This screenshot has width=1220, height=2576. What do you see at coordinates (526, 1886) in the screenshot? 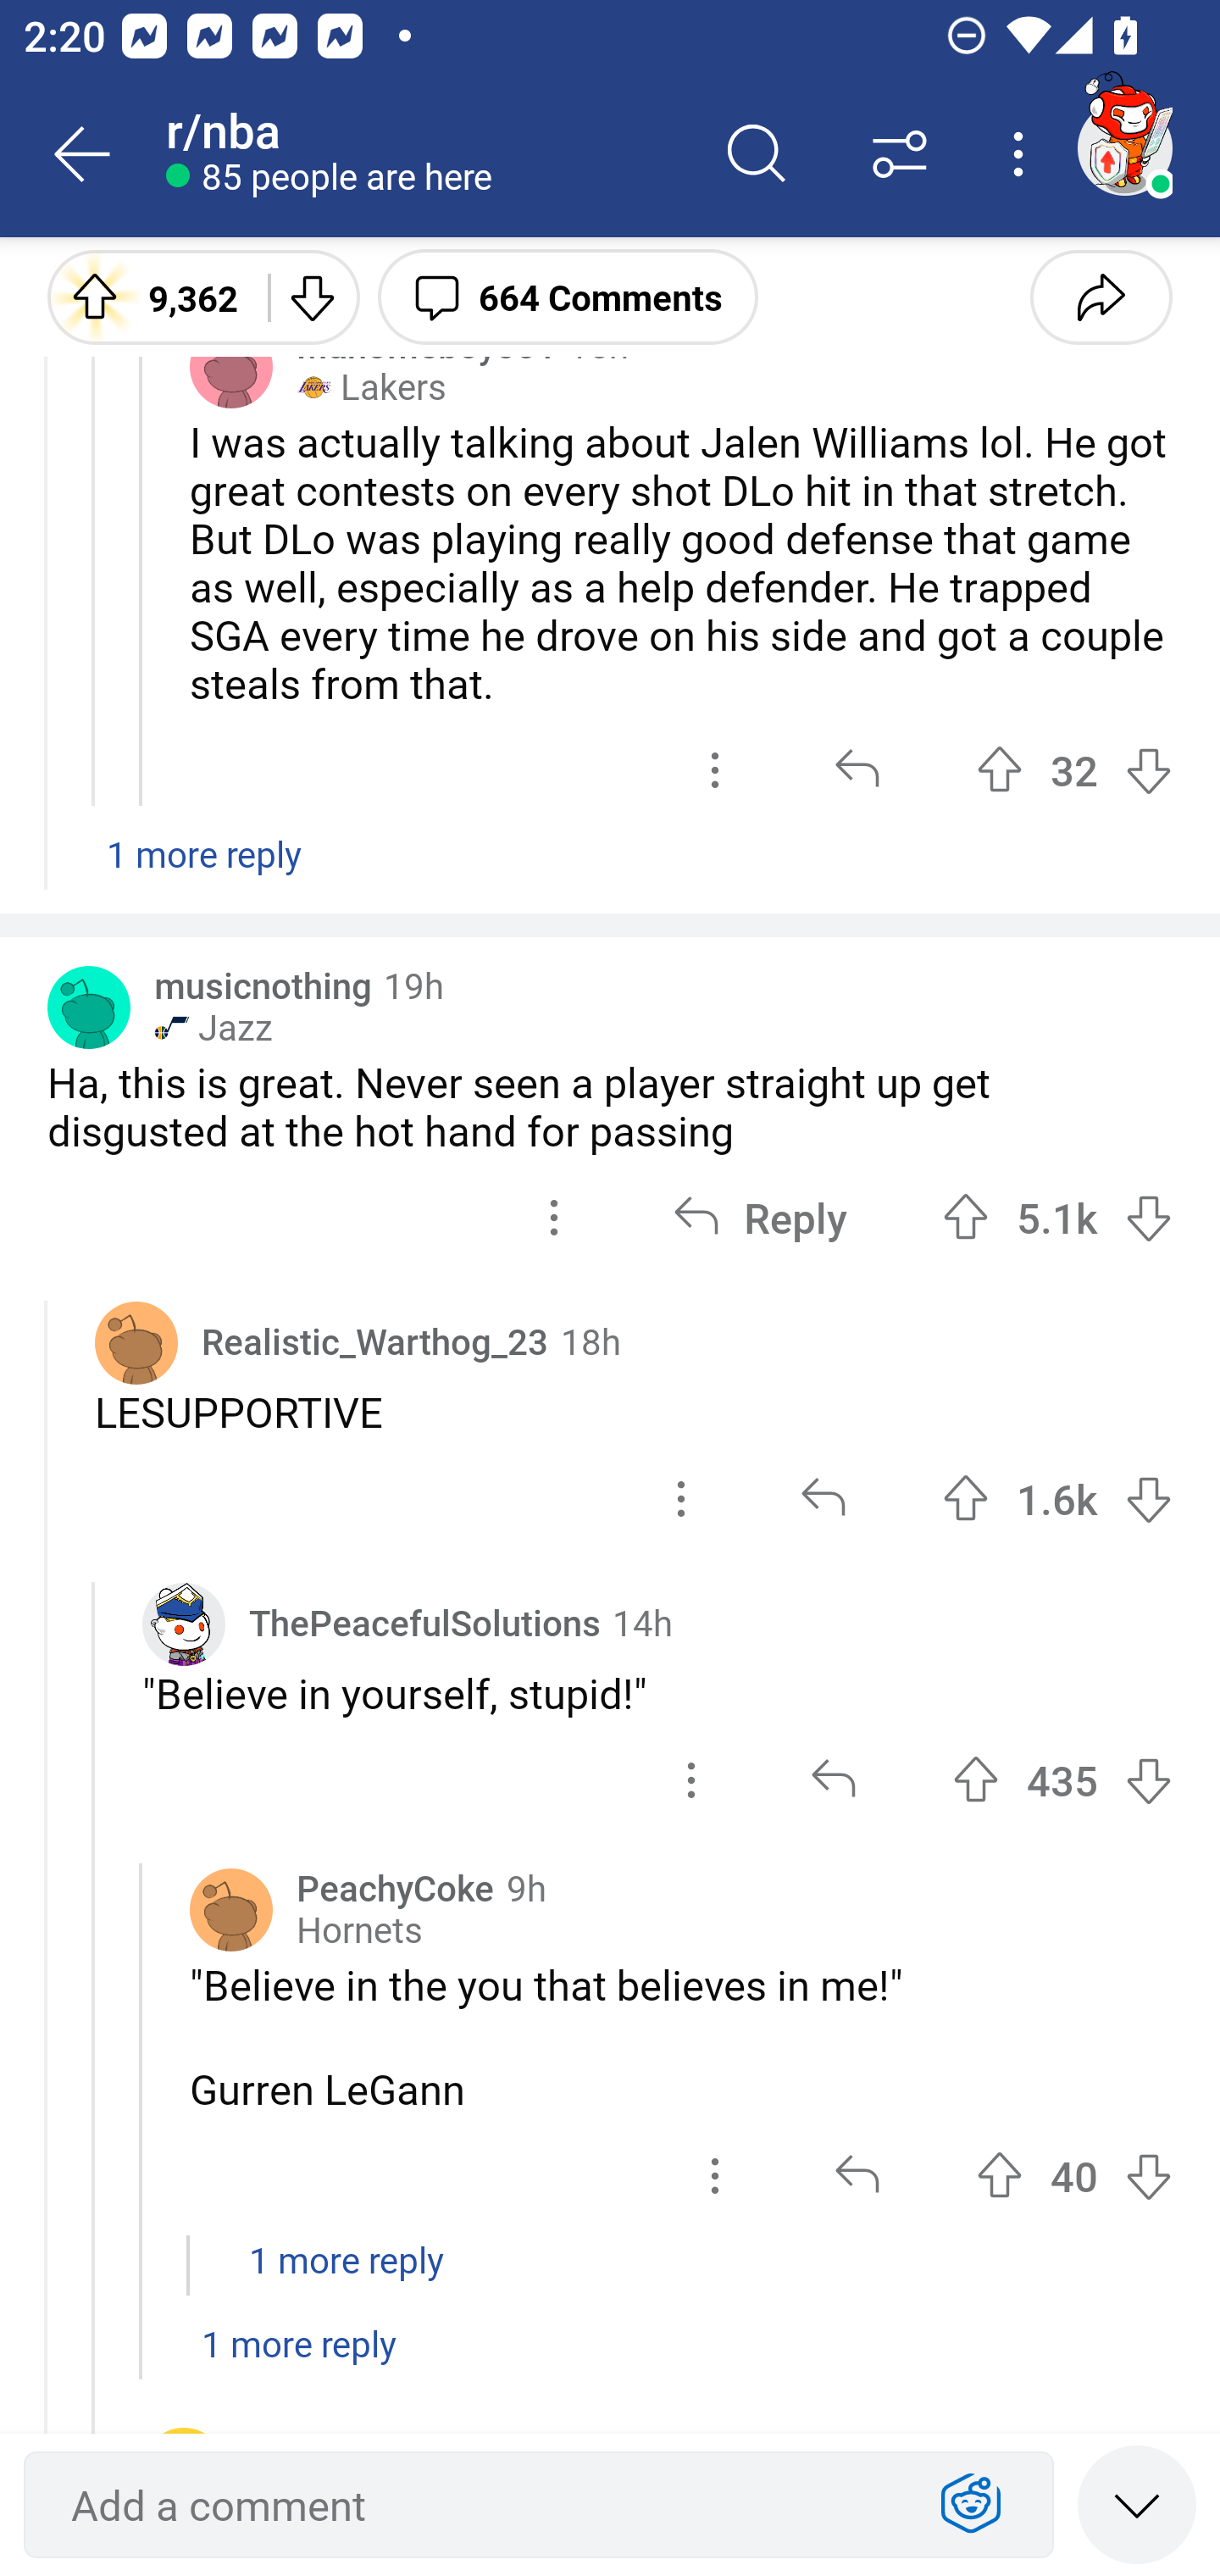
I see `9h` at bounding box center [526, 1886].